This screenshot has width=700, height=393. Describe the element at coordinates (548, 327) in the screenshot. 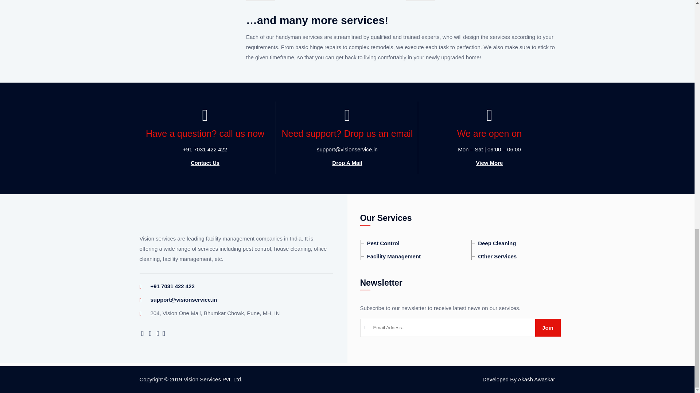

I see `Send` at that location.